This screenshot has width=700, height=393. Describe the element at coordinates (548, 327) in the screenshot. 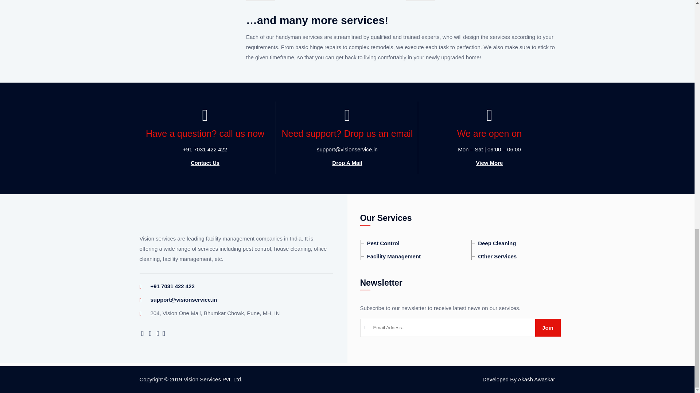

I see `Send` at that location.